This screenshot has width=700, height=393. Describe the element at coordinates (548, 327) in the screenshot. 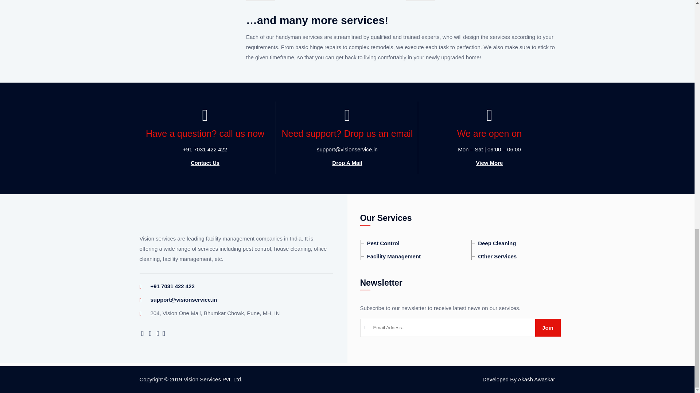

I see `Send` at that location.